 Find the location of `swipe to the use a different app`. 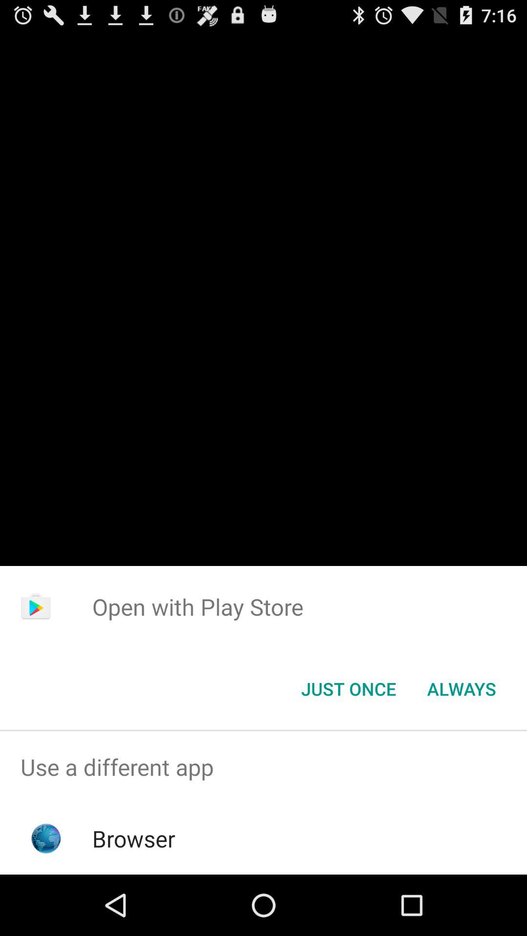

swipe to the use a different app is located at coordinates (263, 767).